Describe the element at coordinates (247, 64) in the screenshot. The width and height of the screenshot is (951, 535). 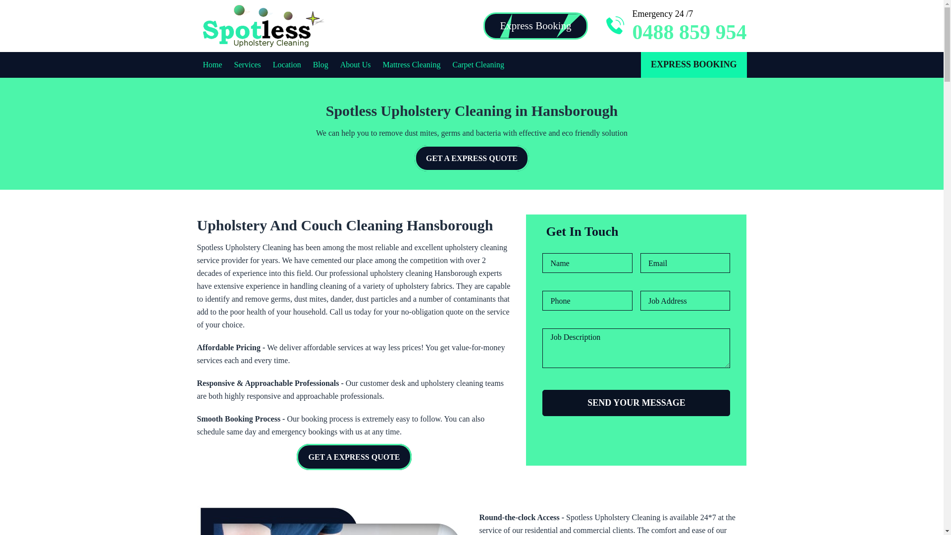
I see `Services` at that location.